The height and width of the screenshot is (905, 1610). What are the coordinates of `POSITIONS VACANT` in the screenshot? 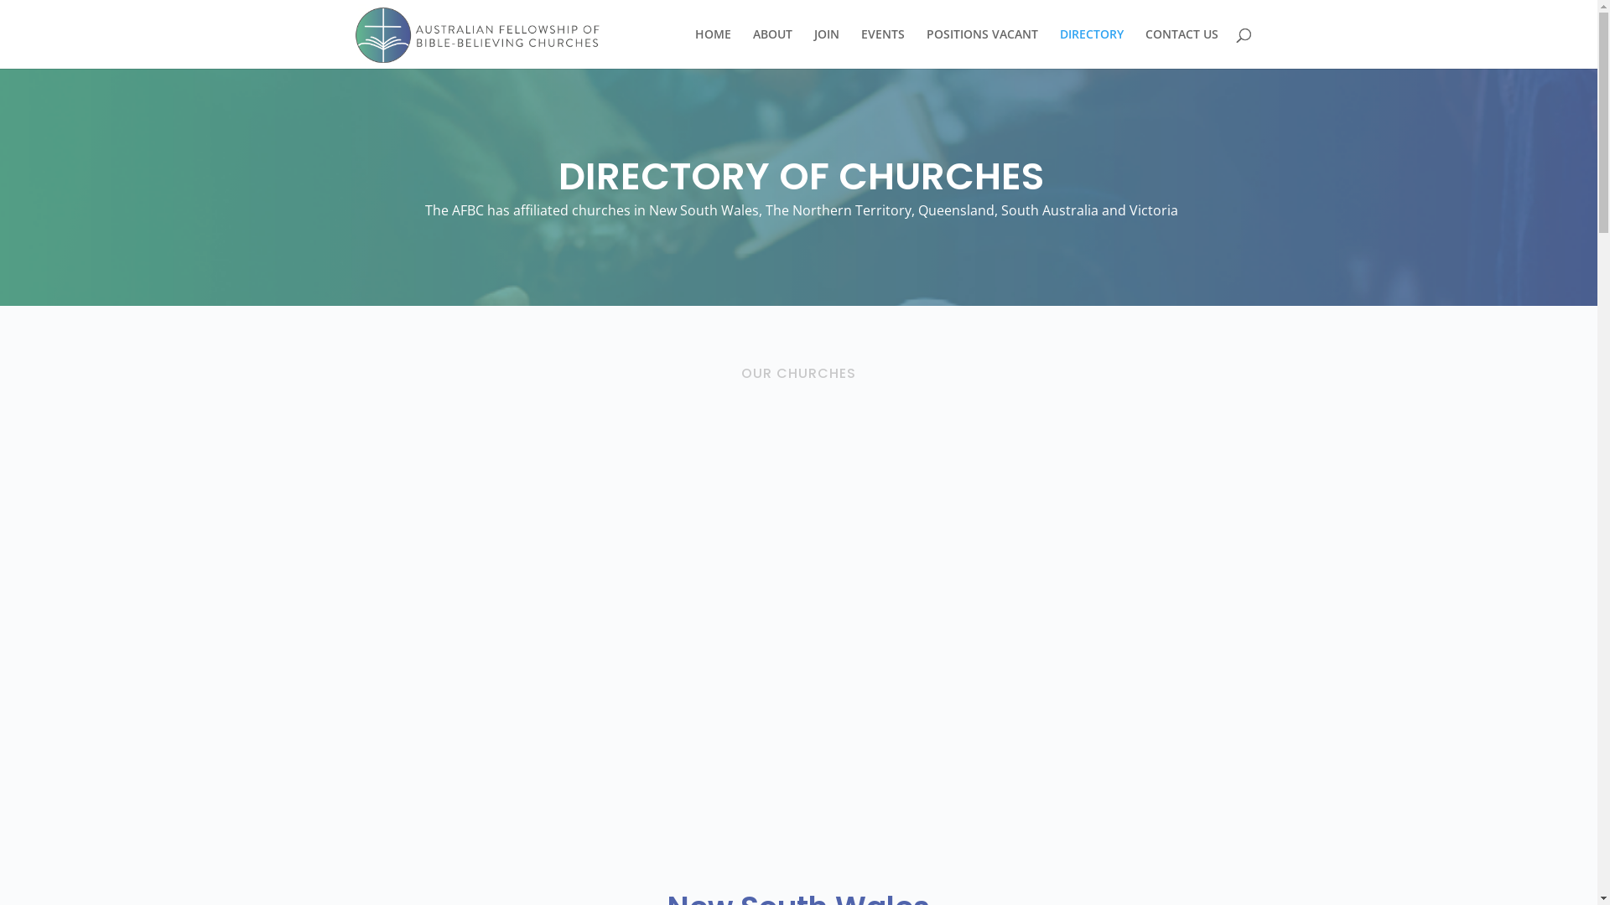 It's located at (981, 49).